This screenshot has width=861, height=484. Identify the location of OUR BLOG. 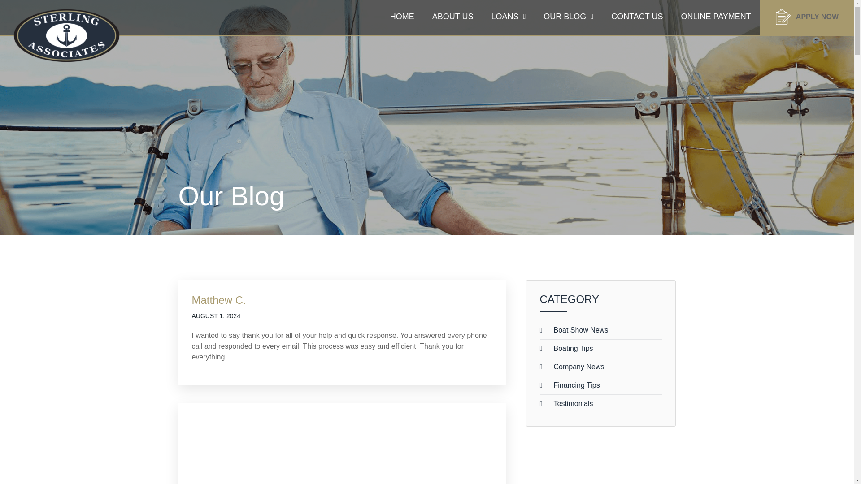
(568, 17).